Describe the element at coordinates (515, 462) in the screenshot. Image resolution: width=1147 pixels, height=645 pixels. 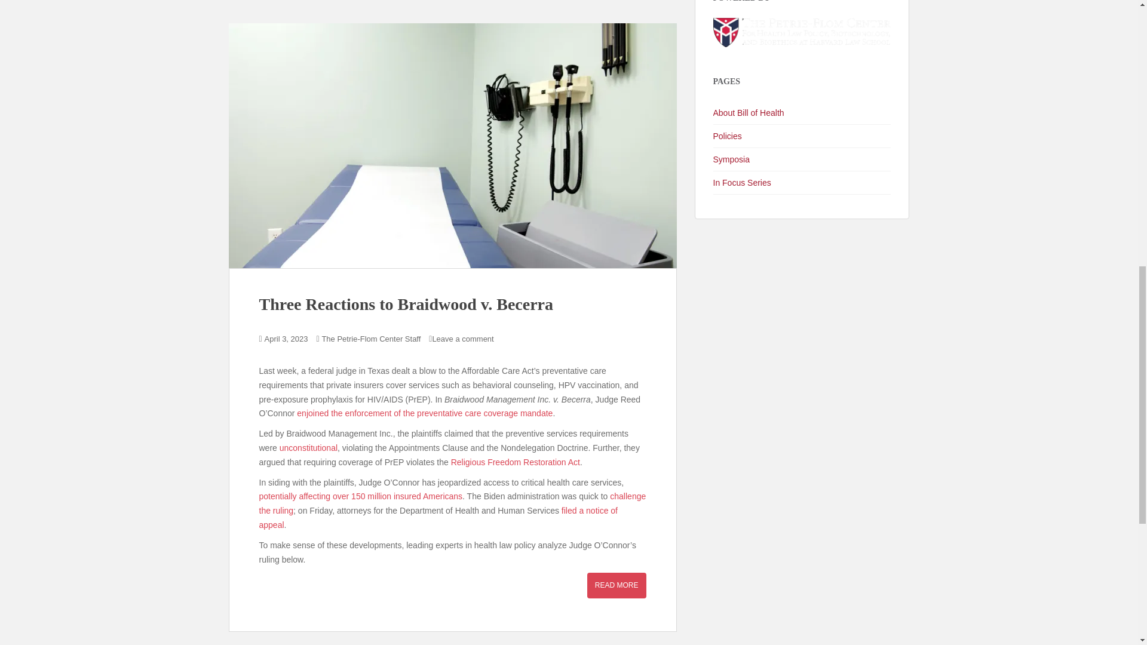
I see `Religious Freedom Restoration Act` at that location.